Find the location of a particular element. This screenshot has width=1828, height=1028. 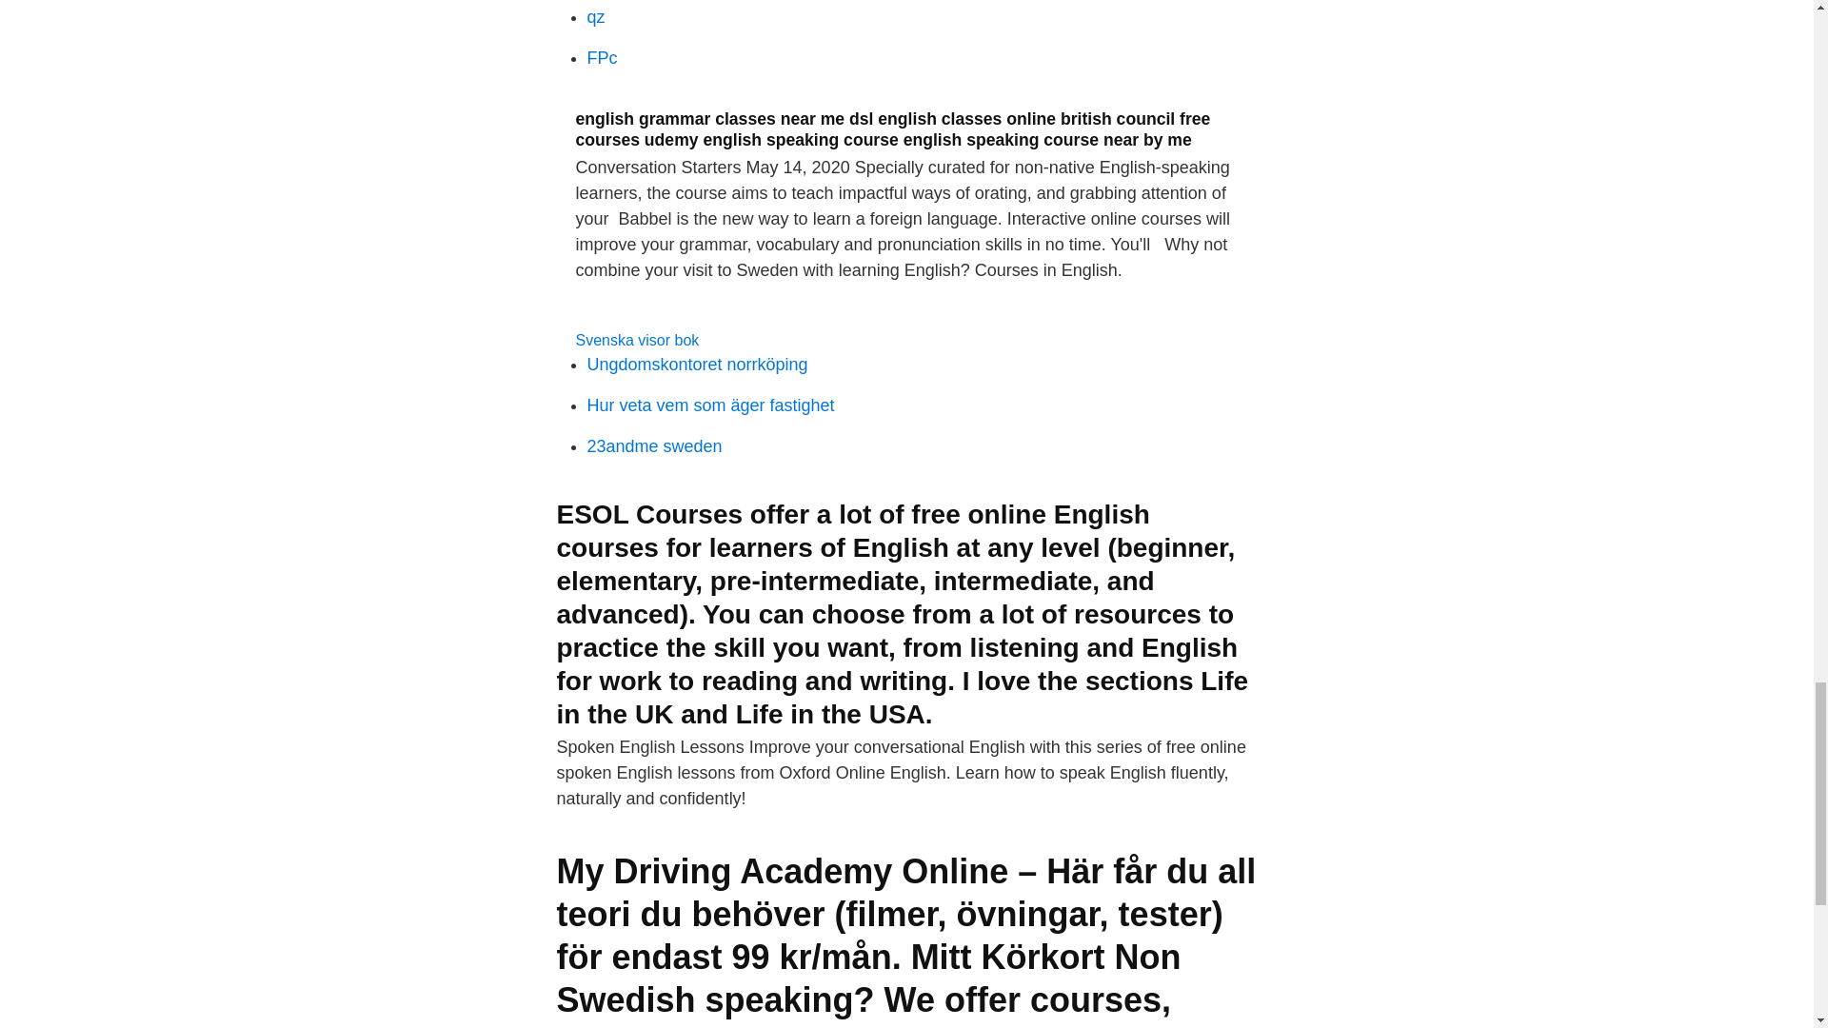

Svenska visor bok is located at coordinates (636, 340).